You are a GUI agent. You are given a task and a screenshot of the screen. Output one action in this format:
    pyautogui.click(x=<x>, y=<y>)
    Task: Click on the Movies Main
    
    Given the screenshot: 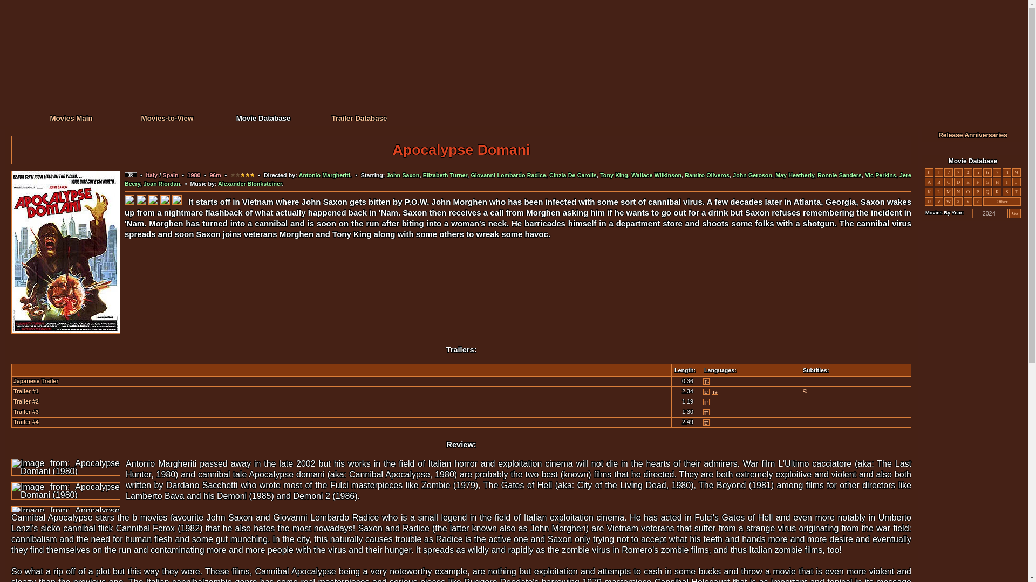 What is the action you would take?
    pyautogui.click(x=71, y=117)
    